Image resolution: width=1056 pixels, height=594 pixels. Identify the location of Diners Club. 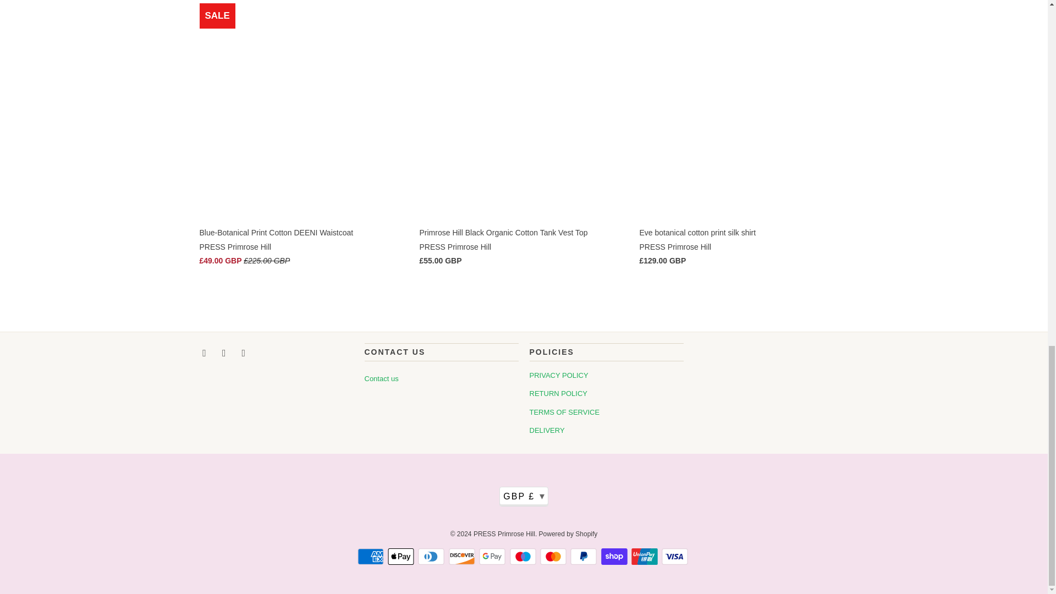
(432, 557).